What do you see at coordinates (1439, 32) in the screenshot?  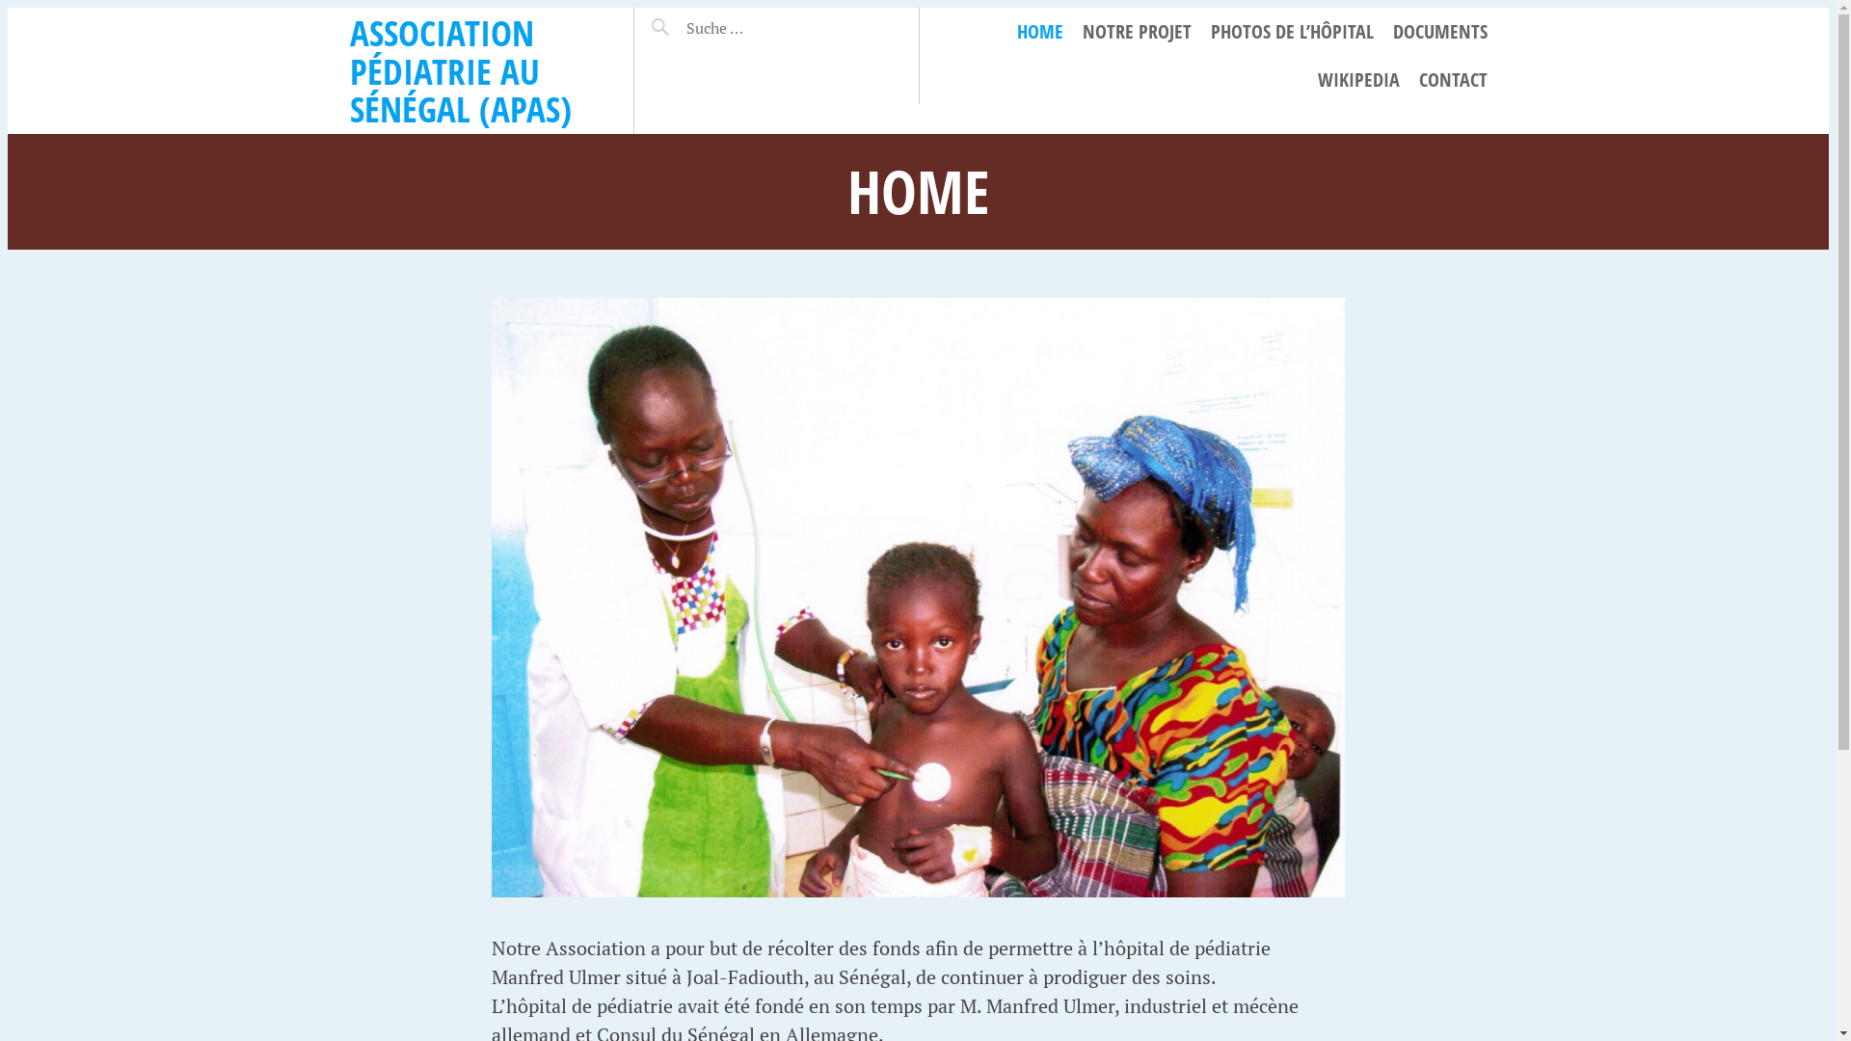 I see `DOCUMENTS` at bounding box center [1439, 32].